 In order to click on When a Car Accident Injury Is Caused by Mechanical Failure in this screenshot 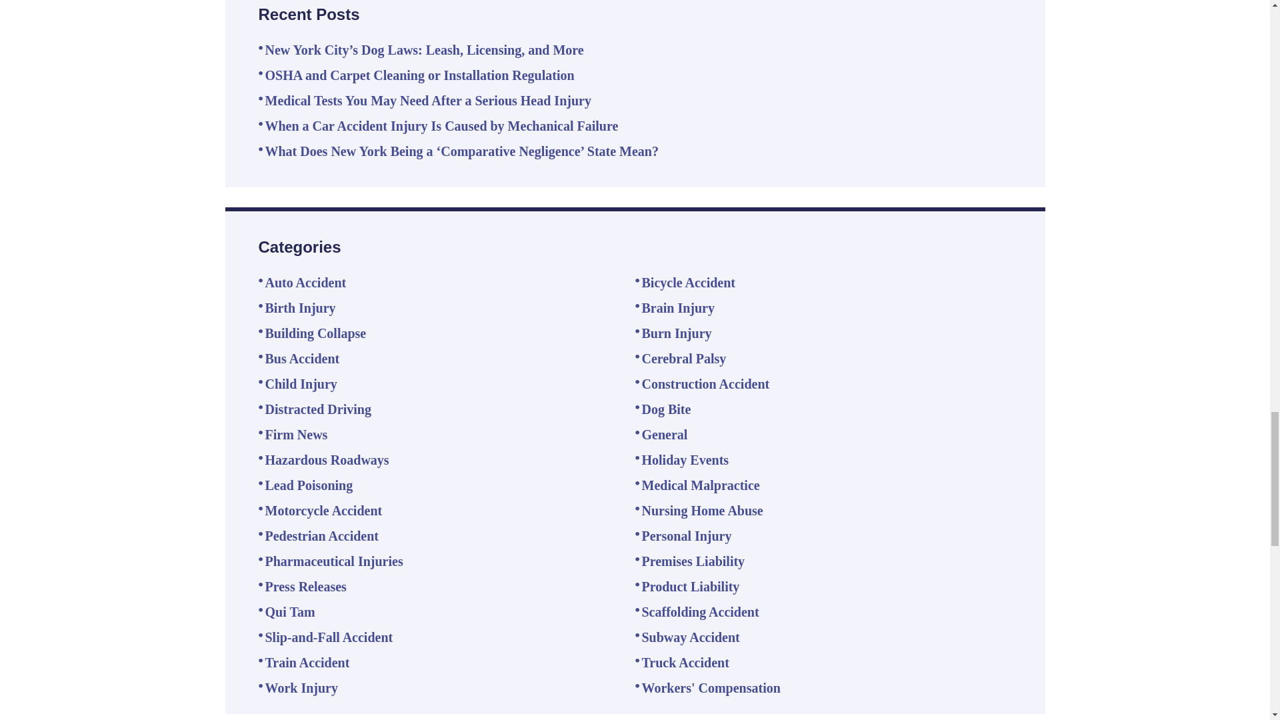, I will do `click(441, 125)`.